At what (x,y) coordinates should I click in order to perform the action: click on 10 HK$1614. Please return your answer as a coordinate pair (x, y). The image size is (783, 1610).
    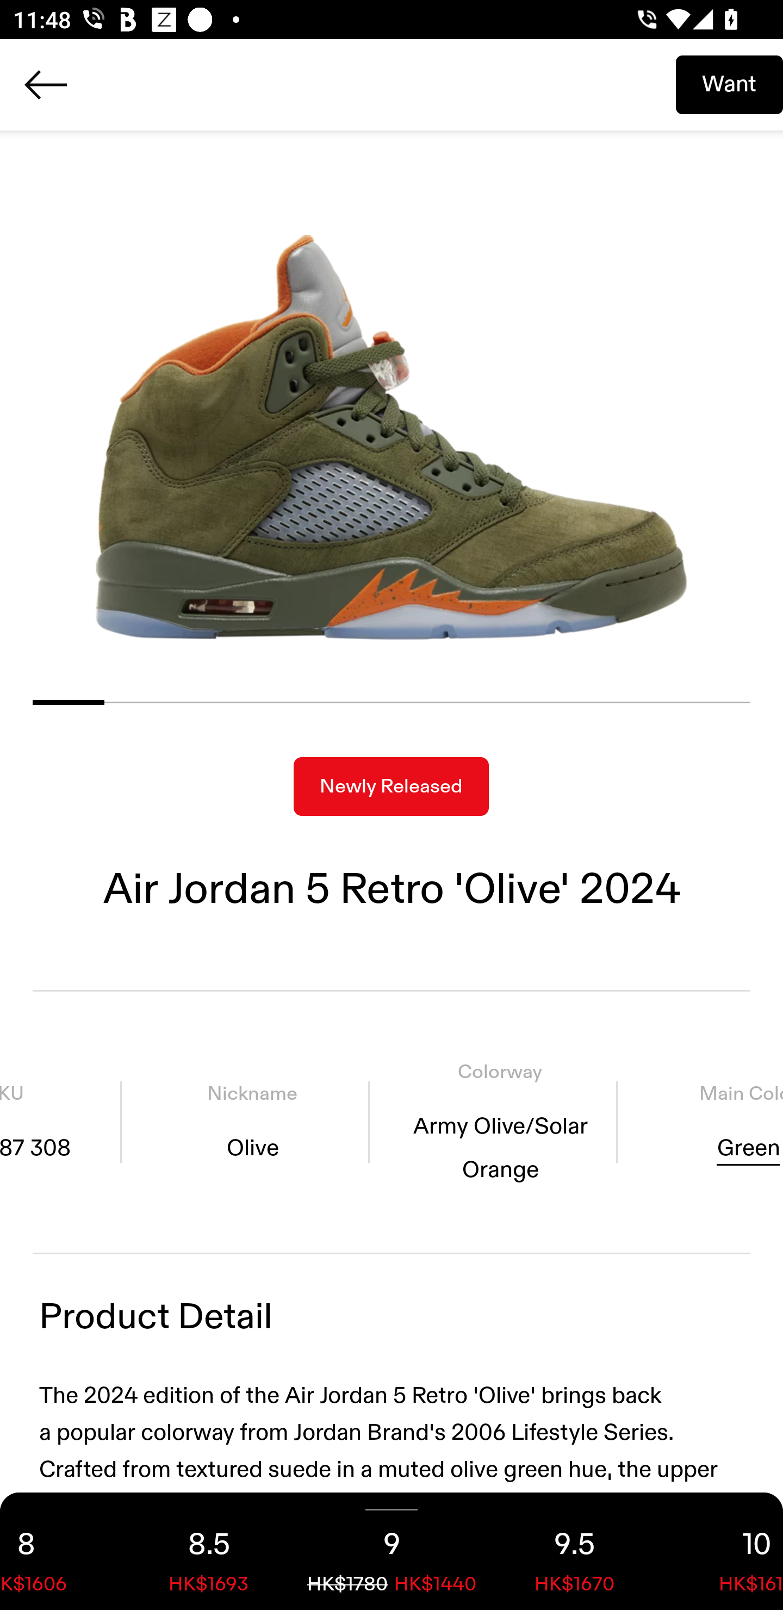
    Looking at the image, I should click on (724, 1551).